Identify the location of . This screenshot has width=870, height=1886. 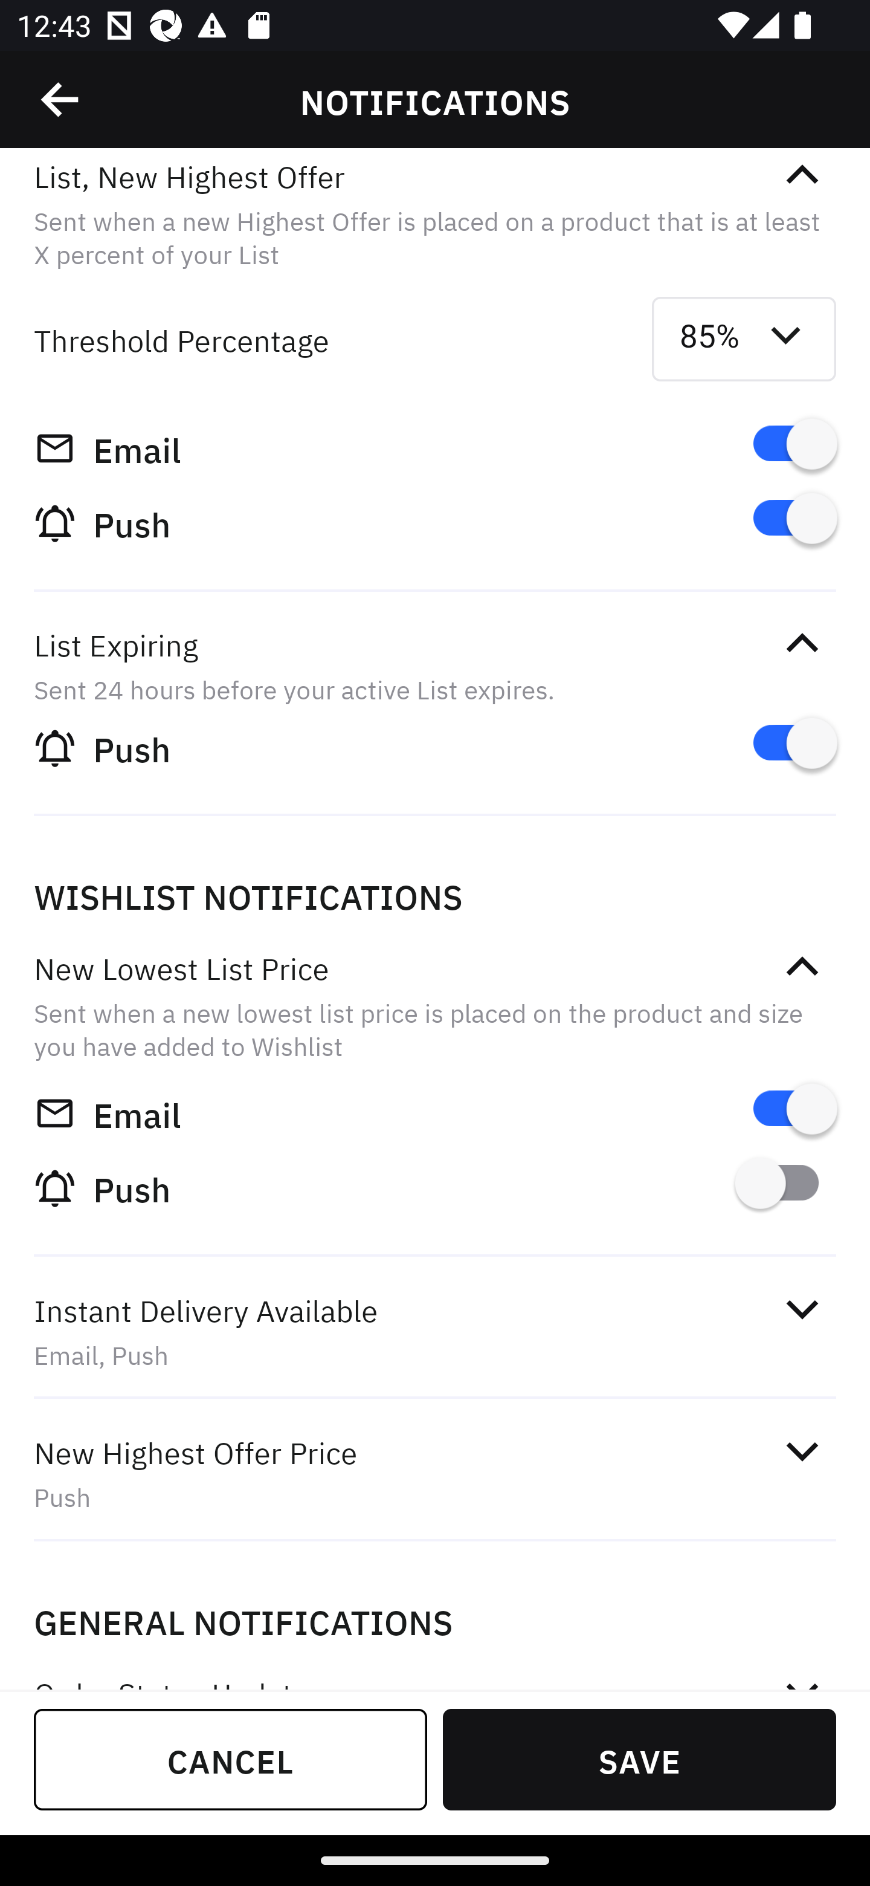
(802, 1451).